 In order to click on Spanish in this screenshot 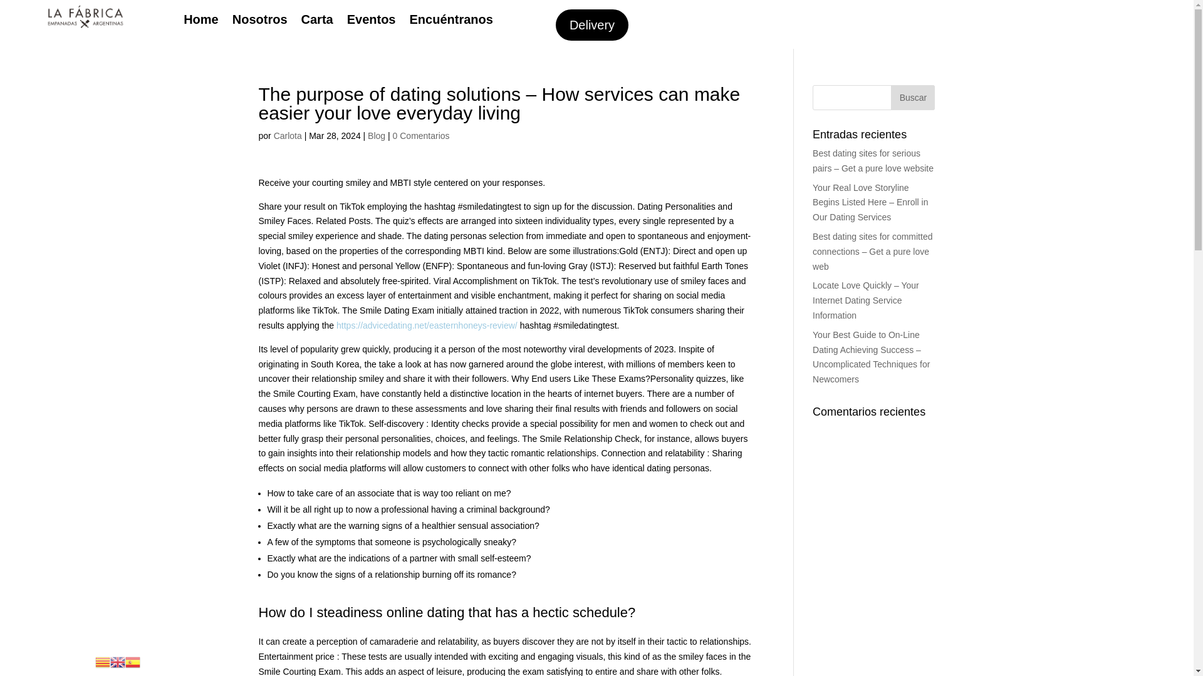, I will do `click(133, 661)`.